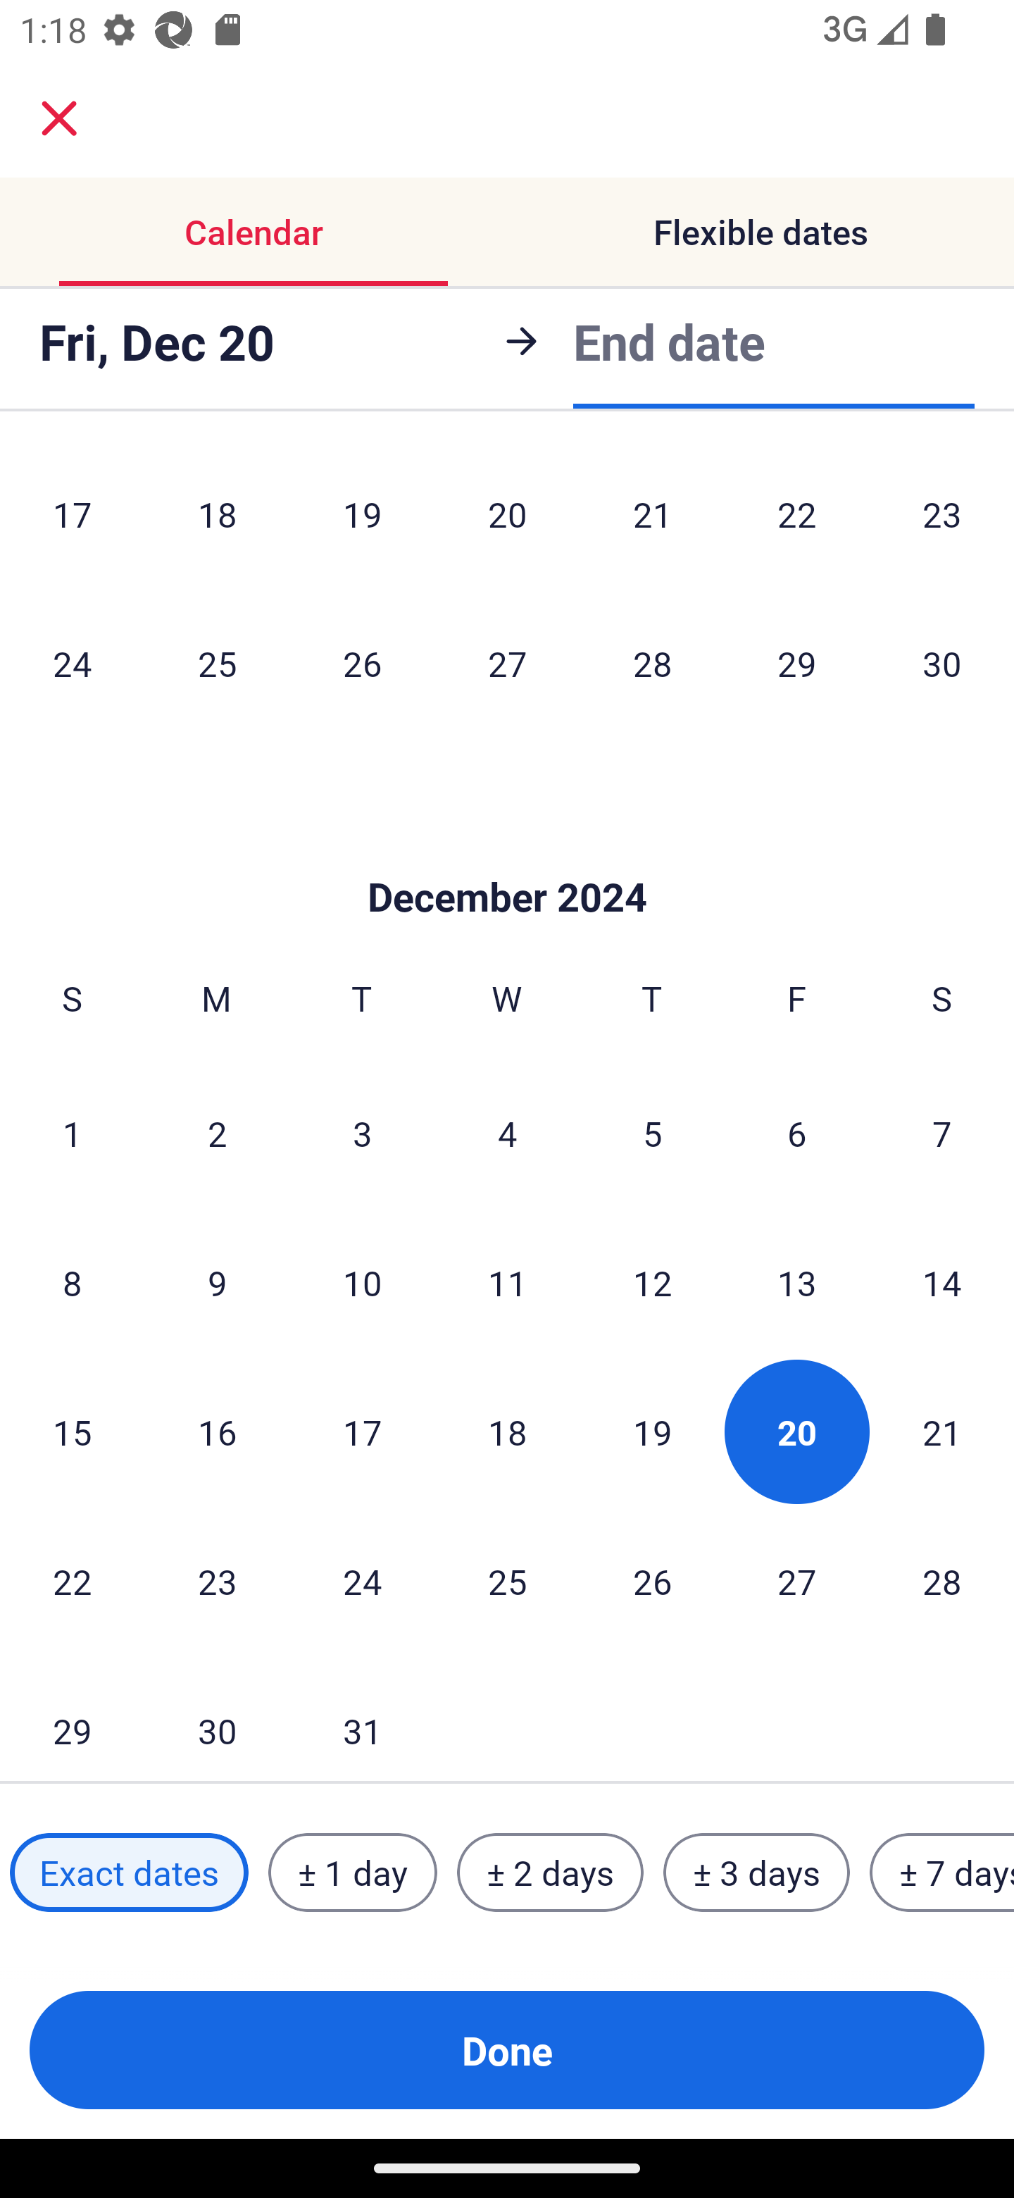 The image size is (1014, 2198). I want to click on 25 Wednesday, December 25, 2024, so click(507, 1581).